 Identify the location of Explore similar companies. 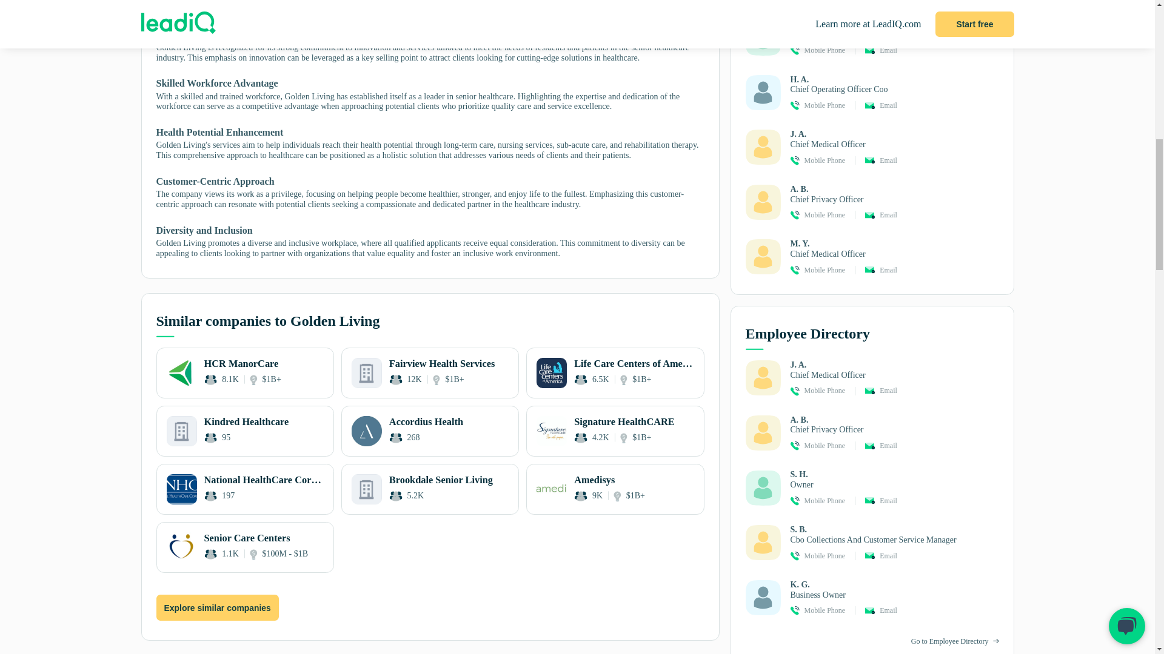
(430, 431).